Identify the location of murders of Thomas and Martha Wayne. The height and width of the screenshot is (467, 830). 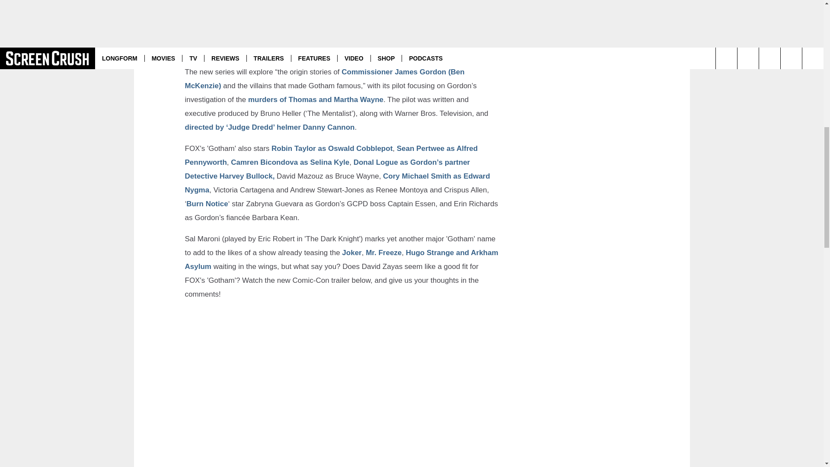
(316, 99).